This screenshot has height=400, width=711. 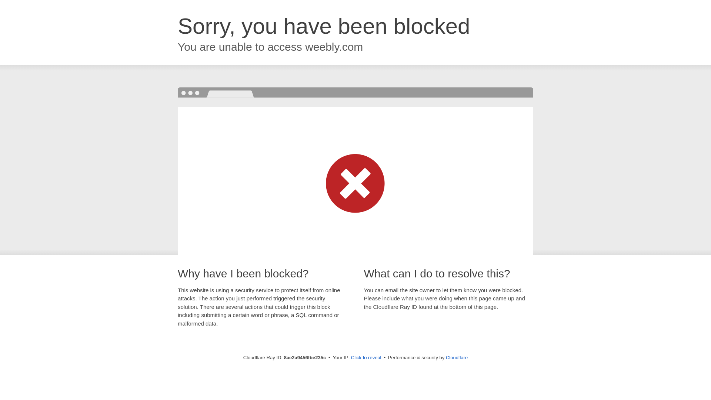 I want to click on Click to reveal, so click(x=366, y=358).